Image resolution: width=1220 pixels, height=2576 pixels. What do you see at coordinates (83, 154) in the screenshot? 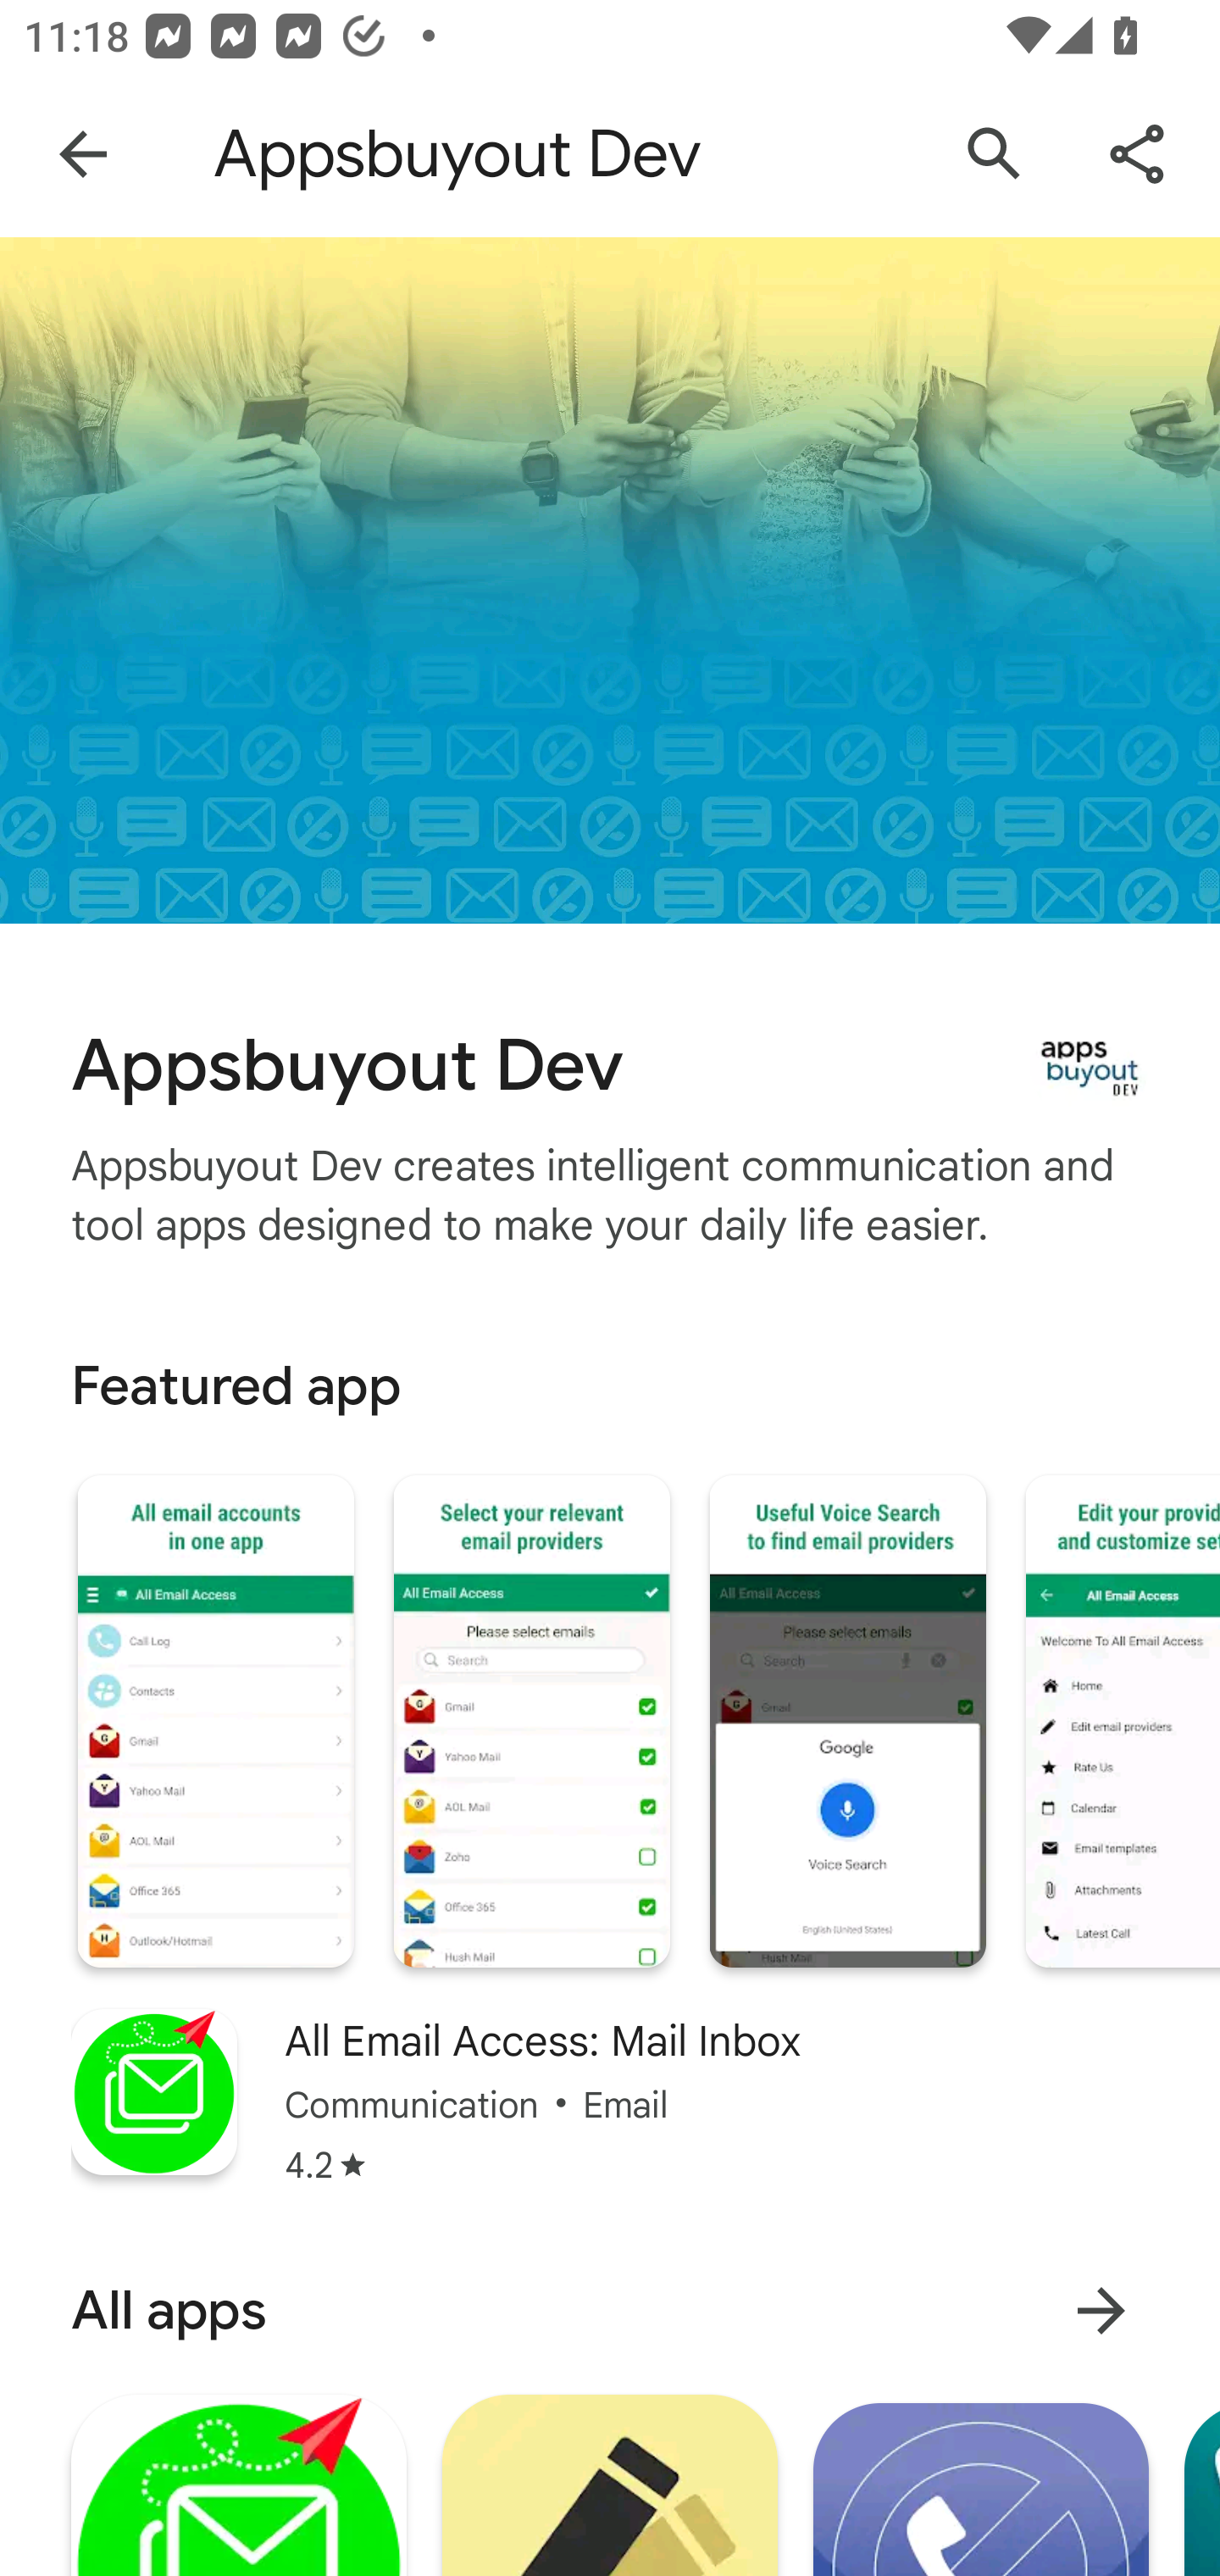
I see `Navigate up` at bounding box center [83, 154].